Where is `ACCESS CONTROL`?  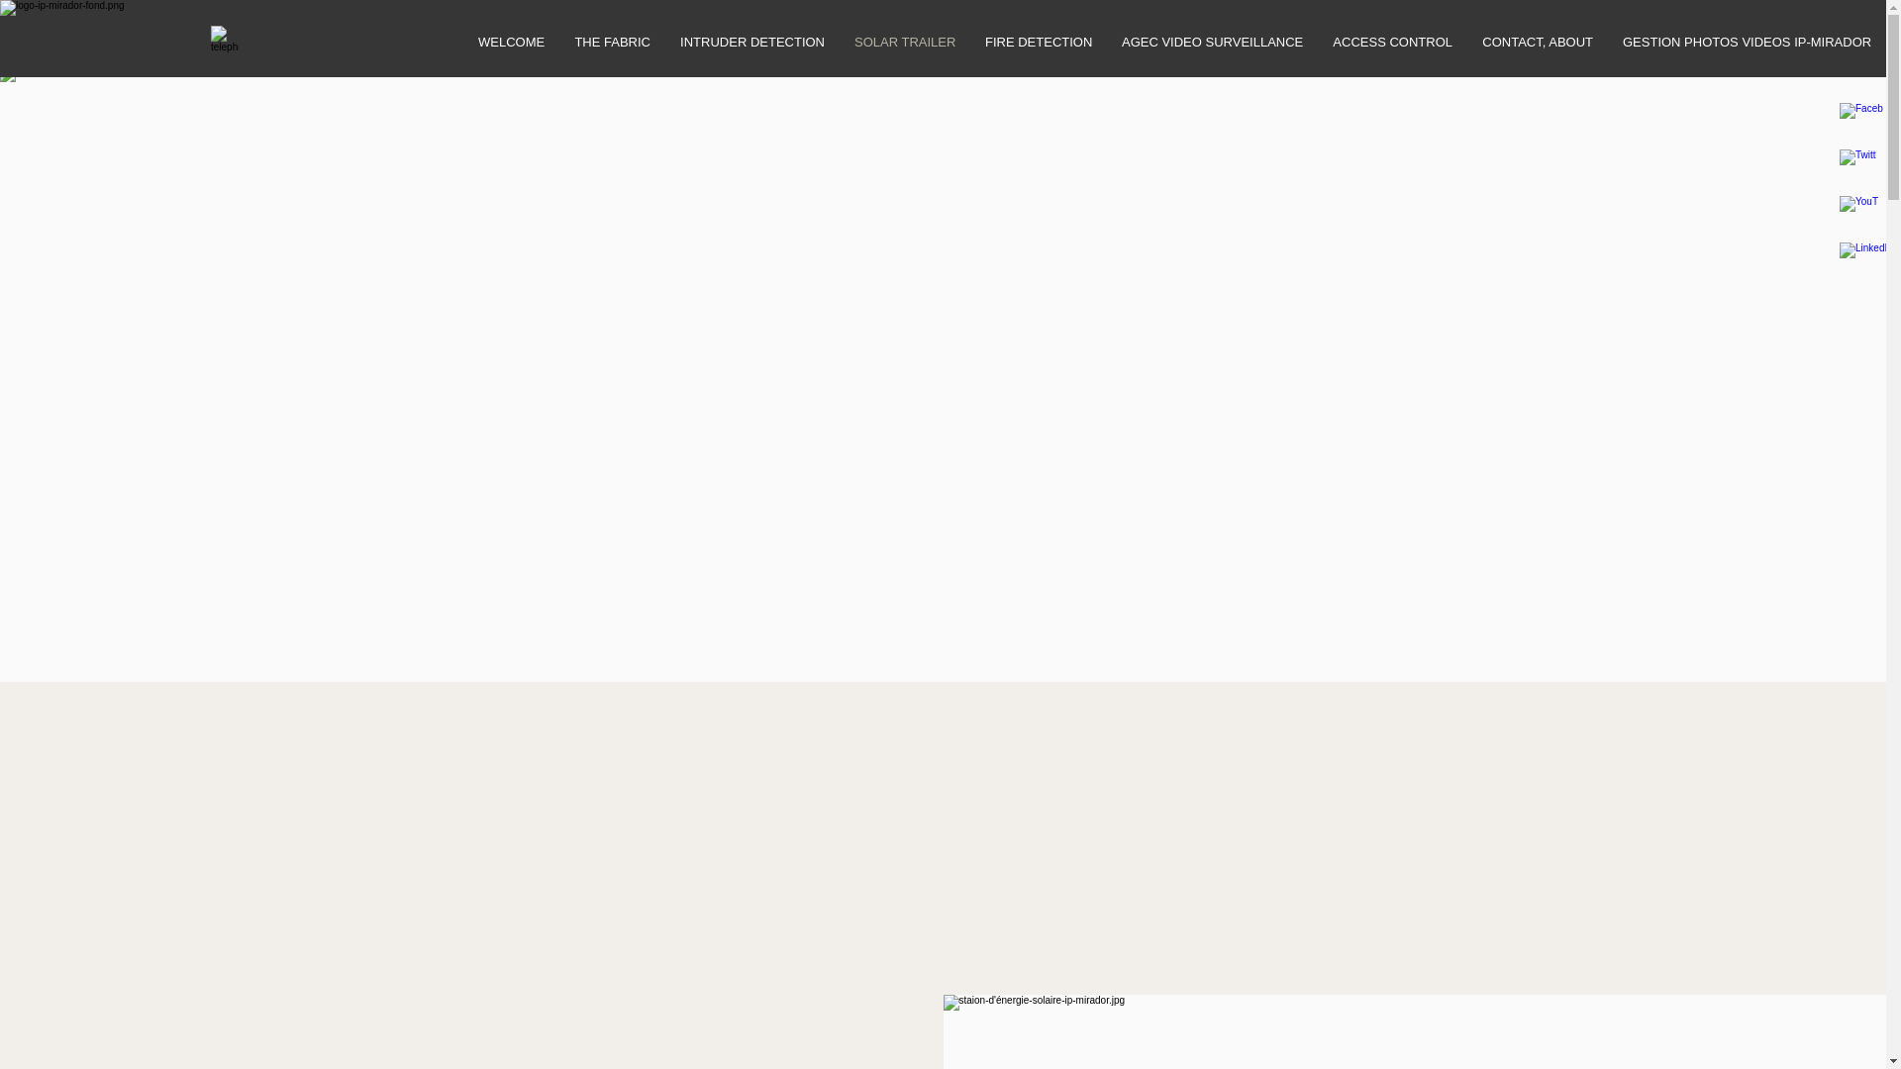 ACCESS CONTROL is located at coordinates (1392, 42).